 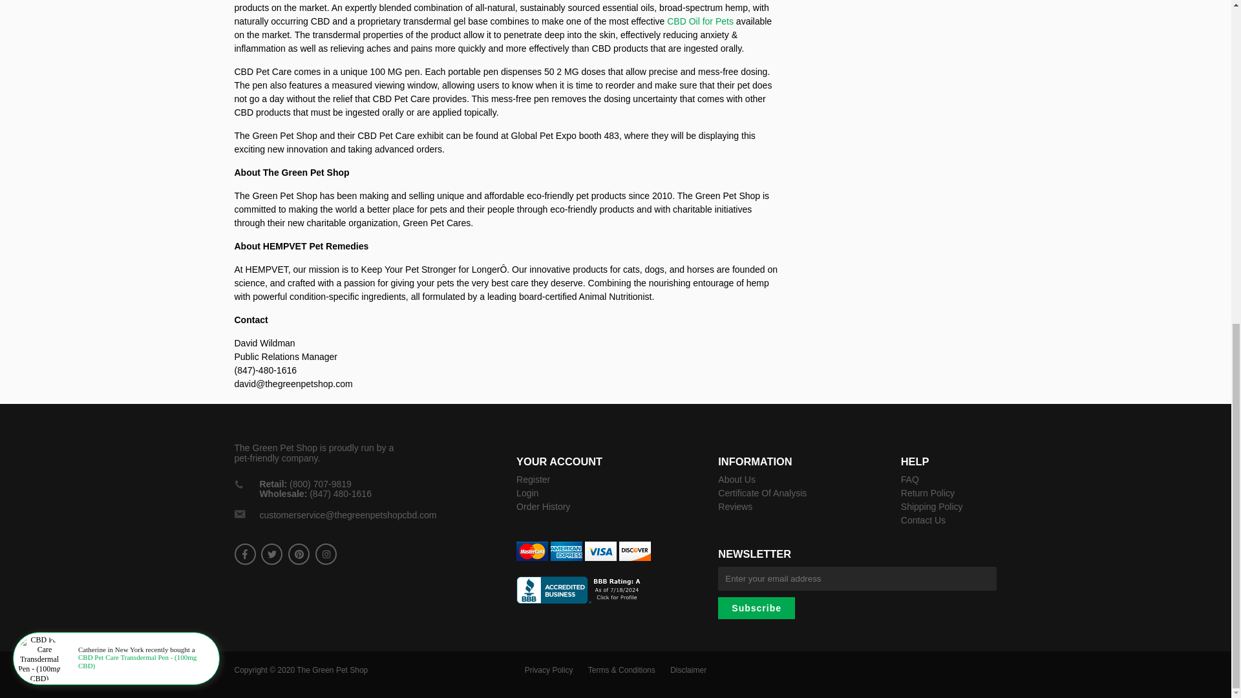 I want to click on Page 1, so click(x=508, y=352).